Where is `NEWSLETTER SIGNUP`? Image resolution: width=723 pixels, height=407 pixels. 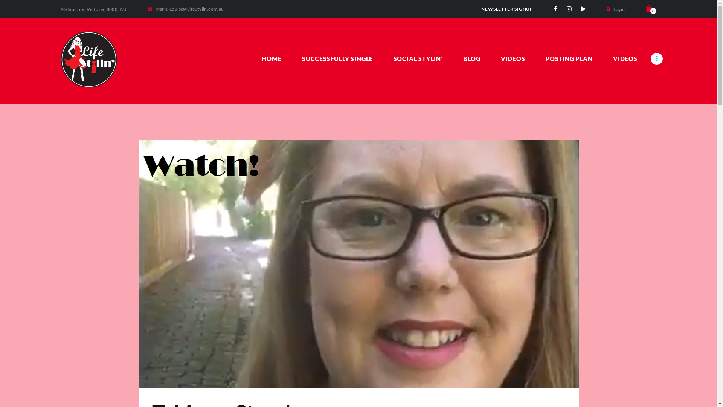
NEWSLETTER SIGNUP is located at coordinates (507, 9).